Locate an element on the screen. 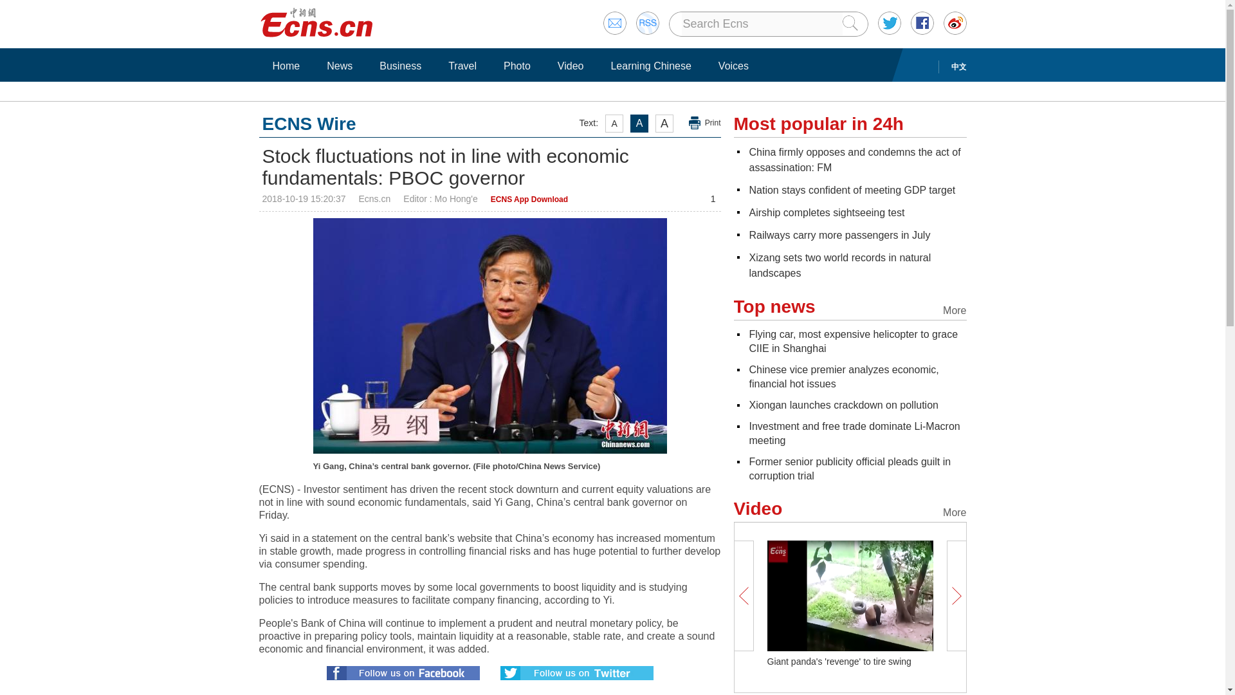 The width and height of the screenshot is (1235, 695). Home is located at coordinates (286, 66).